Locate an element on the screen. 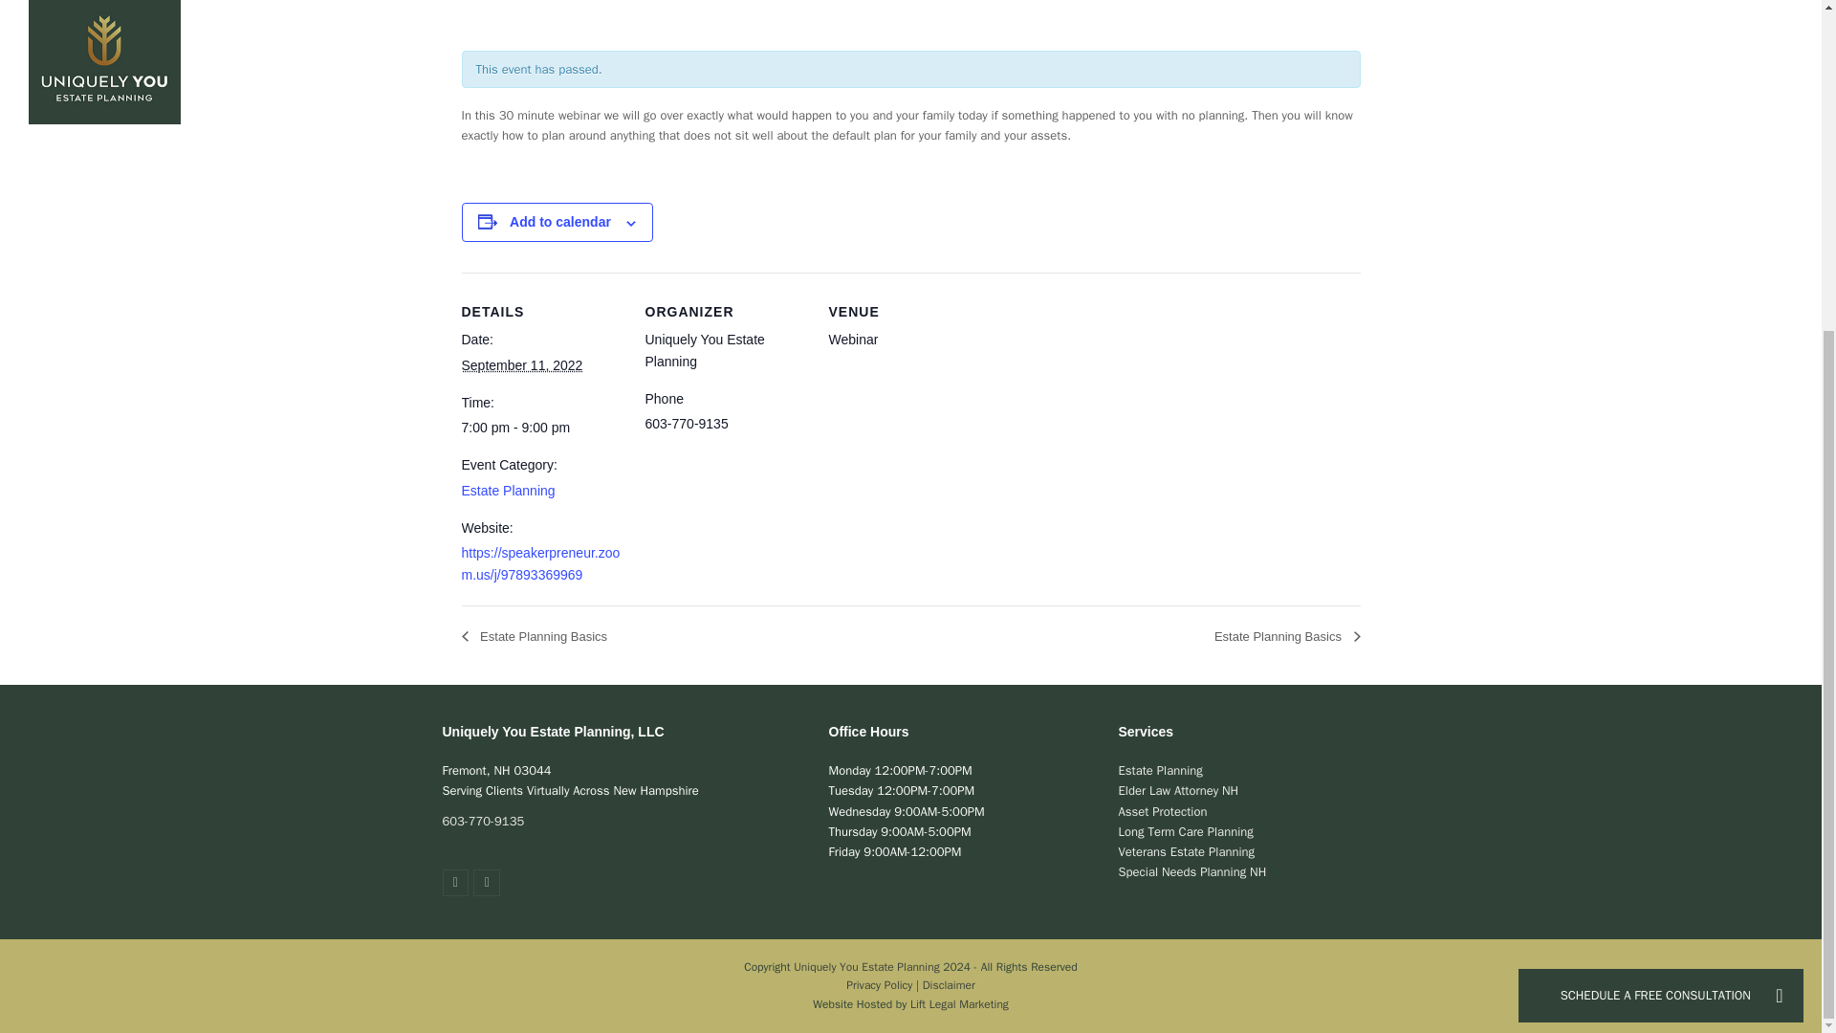 Image resolution: width=1836 pixels, height=1033 pixels. 2022-09-11 is located at coordinates (541, 429).